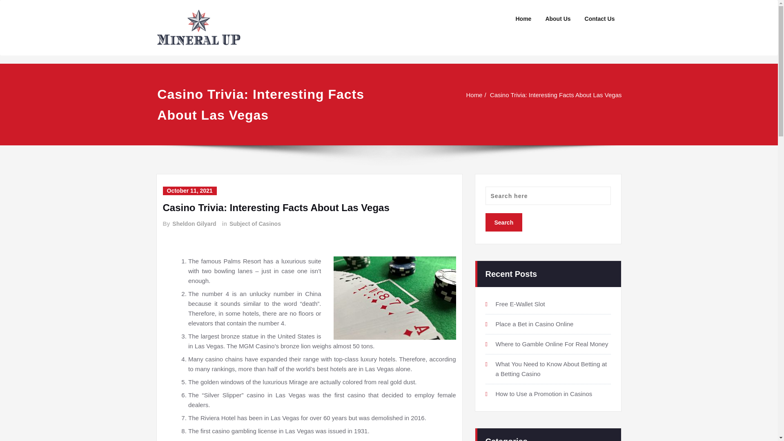 The height and width of the screenshot is (441, 784). Describe the element at coordinates (520, 301) in the screenshot. I see `Free E-Wallet Slot` at that location.